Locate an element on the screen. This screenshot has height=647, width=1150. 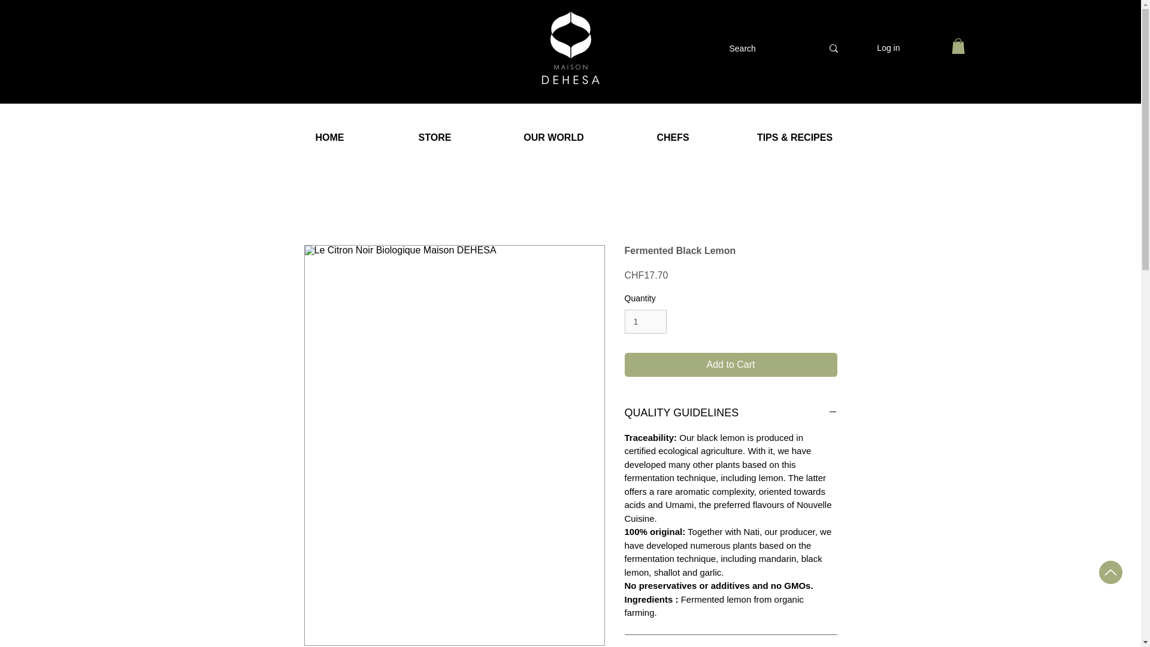
Add to Cart is located at coordinates (731, 364).